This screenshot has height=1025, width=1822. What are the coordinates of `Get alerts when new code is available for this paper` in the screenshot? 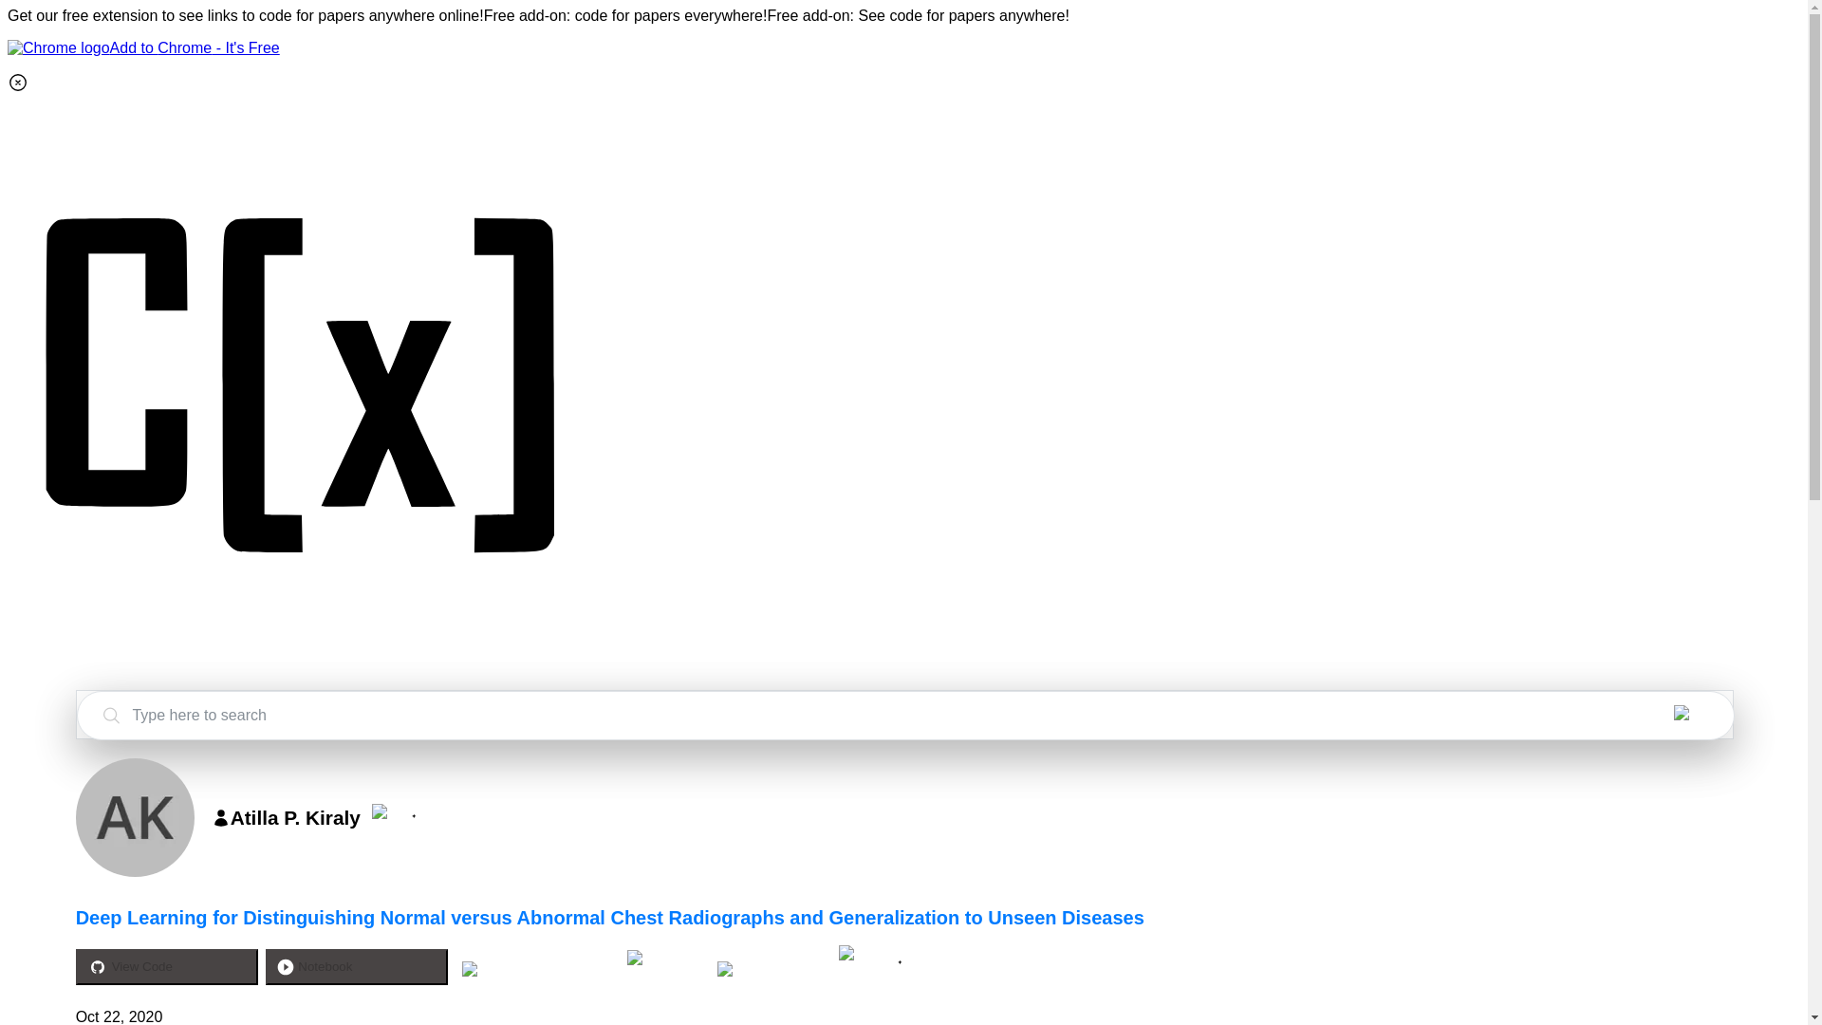 It's located at (878, 952).